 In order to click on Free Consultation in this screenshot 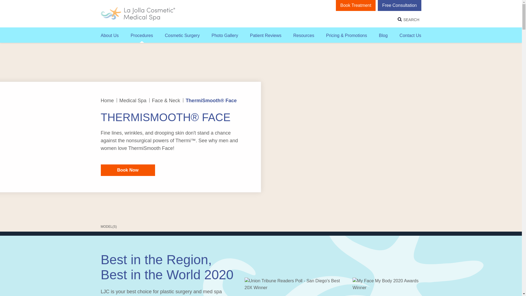, I will do `click(399, 5)`.